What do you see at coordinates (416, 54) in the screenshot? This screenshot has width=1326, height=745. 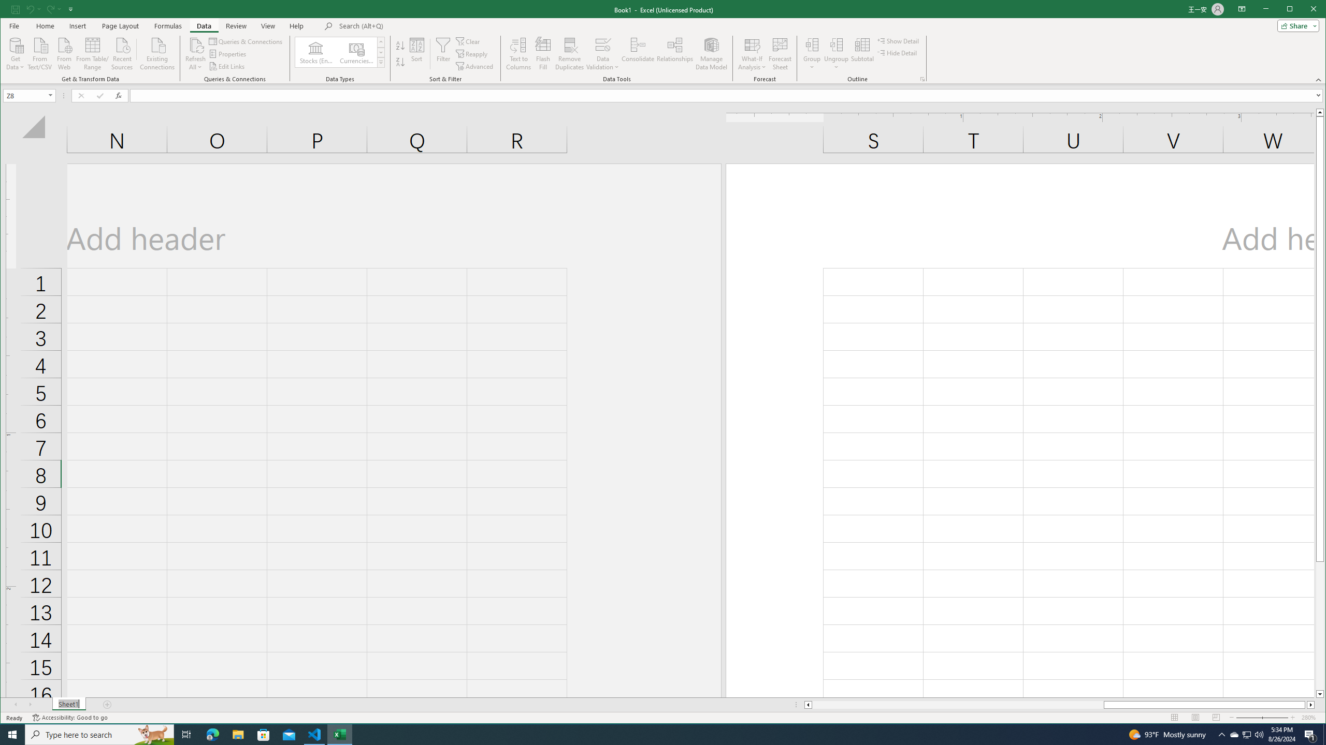 I see `Sort...` at bounding box center [416, 54].